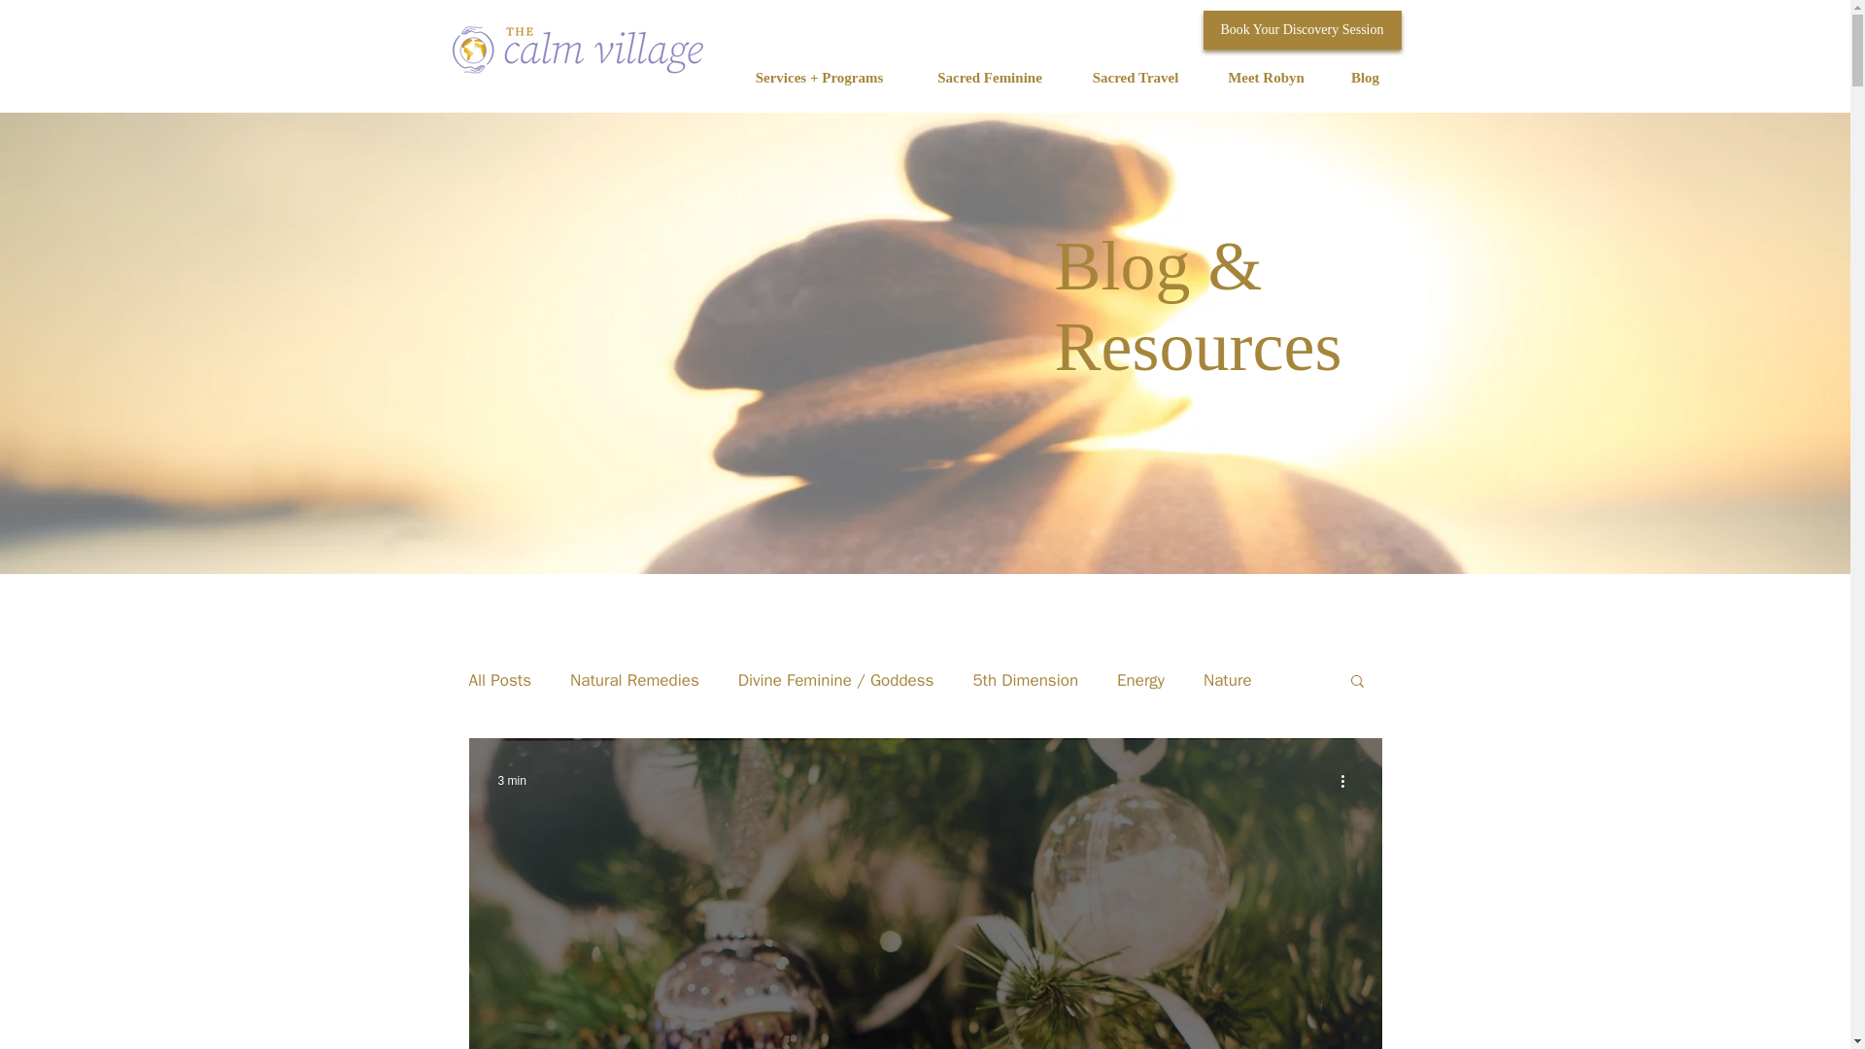  What do you see at coordinates (499, 678) in the screenshot?
I see `All Posts` at bounding box center [499, 678].